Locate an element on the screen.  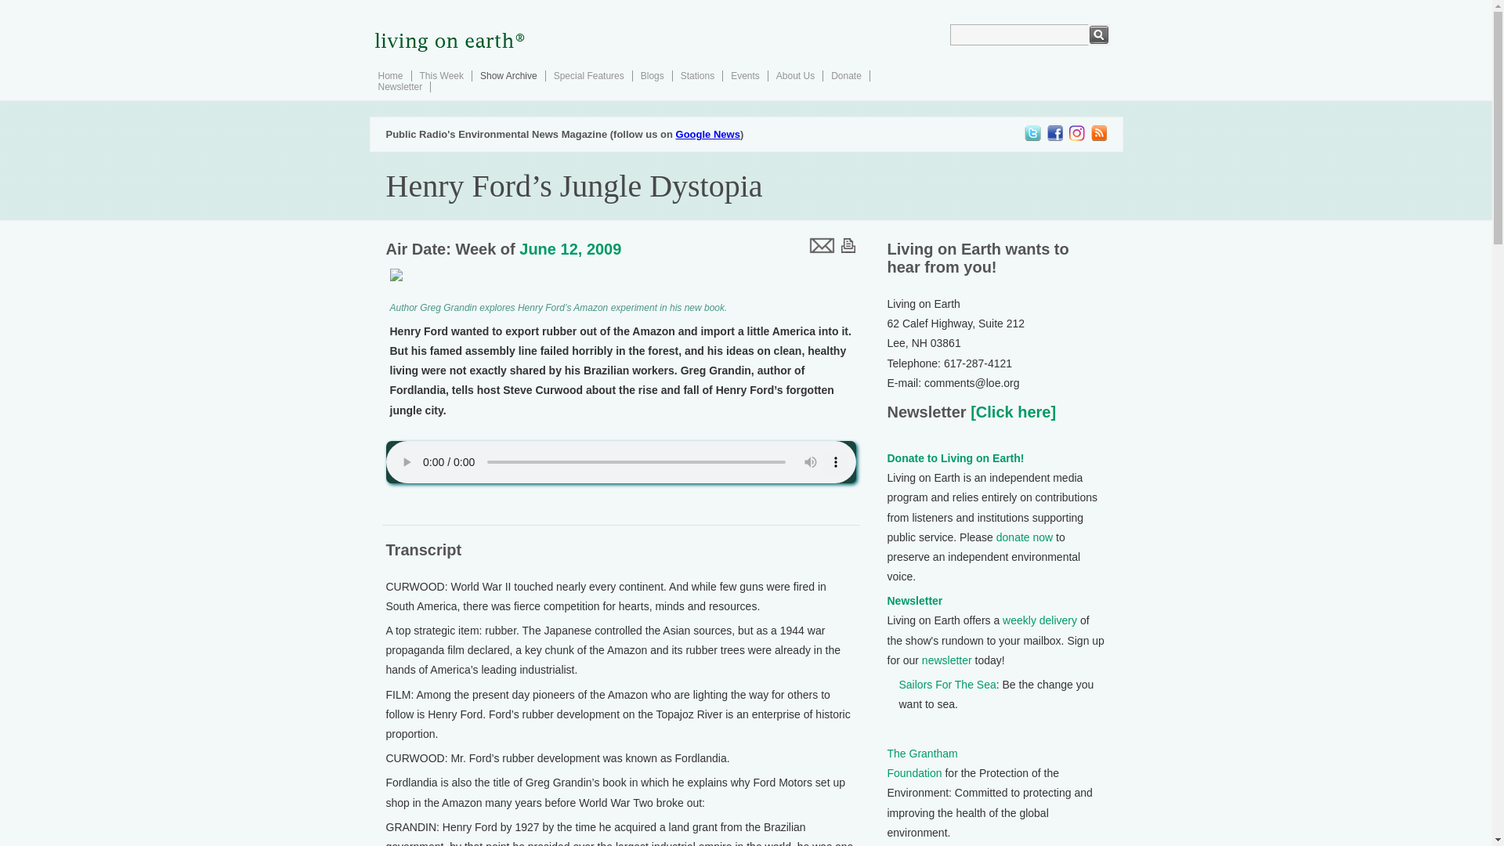
Blogs is located at coordinates (652, 75).